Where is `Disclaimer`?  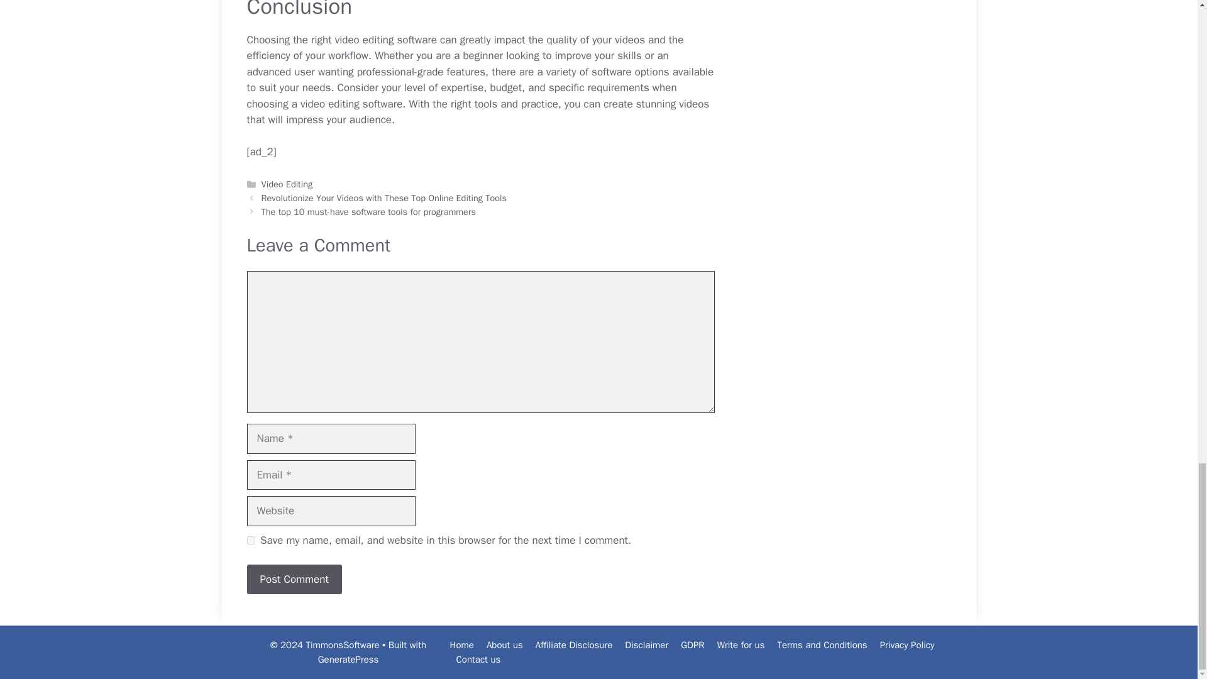 Disclaimer is located at coordinates (646, 645).